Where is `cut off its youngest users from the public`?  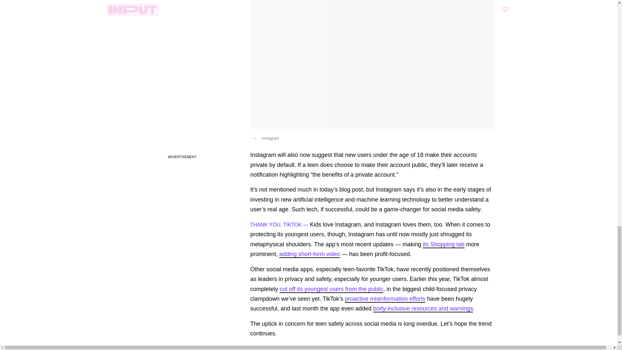
cut off its youngest users from the public is located at coordinates (331, 289).